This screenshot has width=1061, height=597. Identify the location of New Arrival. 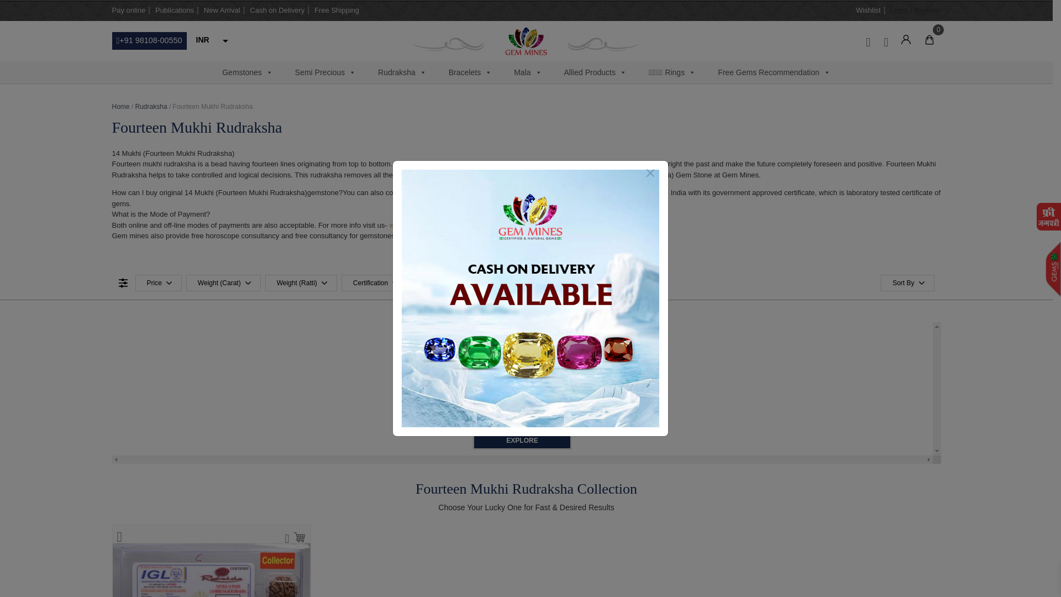
(222, 10).